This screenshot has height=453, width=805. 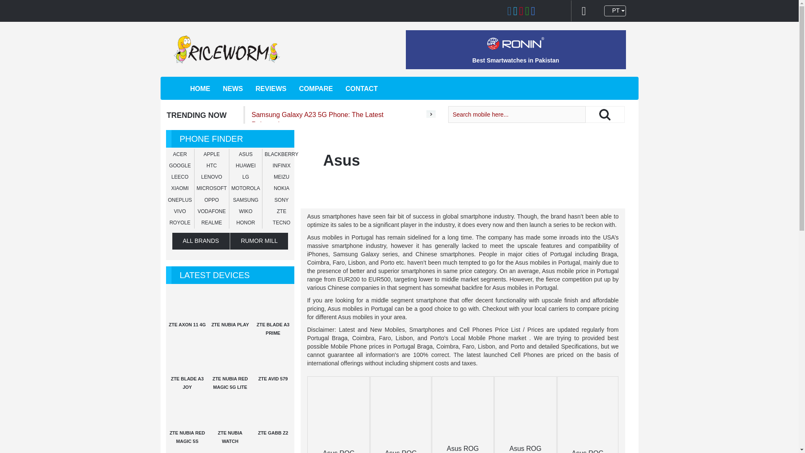 I want to click on Search, so click(x=605, y=114).